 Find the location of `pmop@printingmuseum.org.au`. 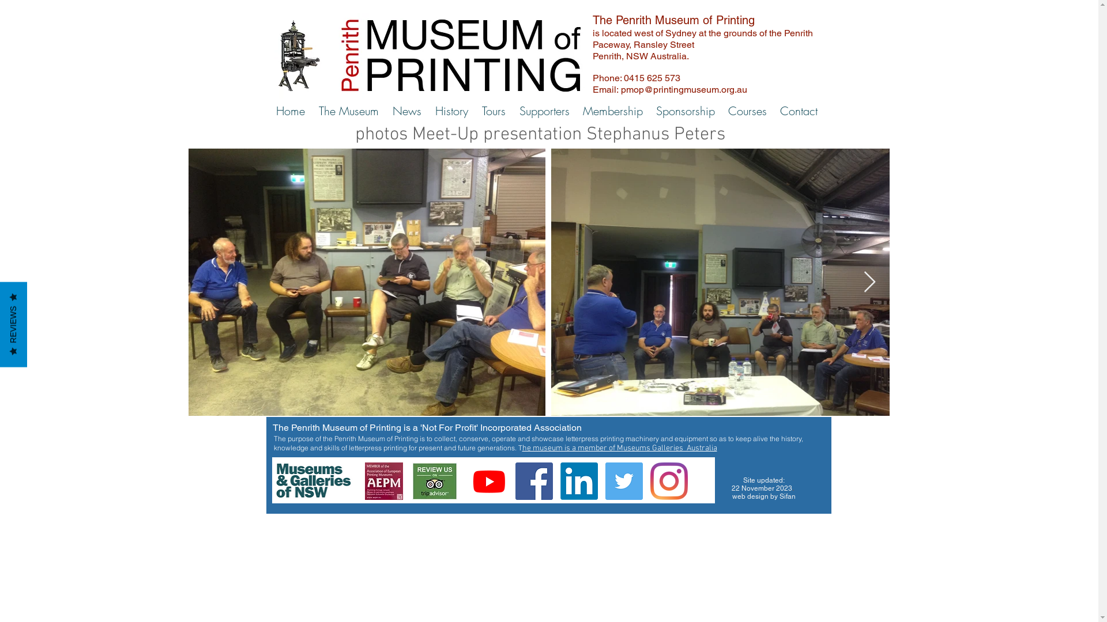

pmop@printingmuseum.org.au is located at coordinates (684, 90).